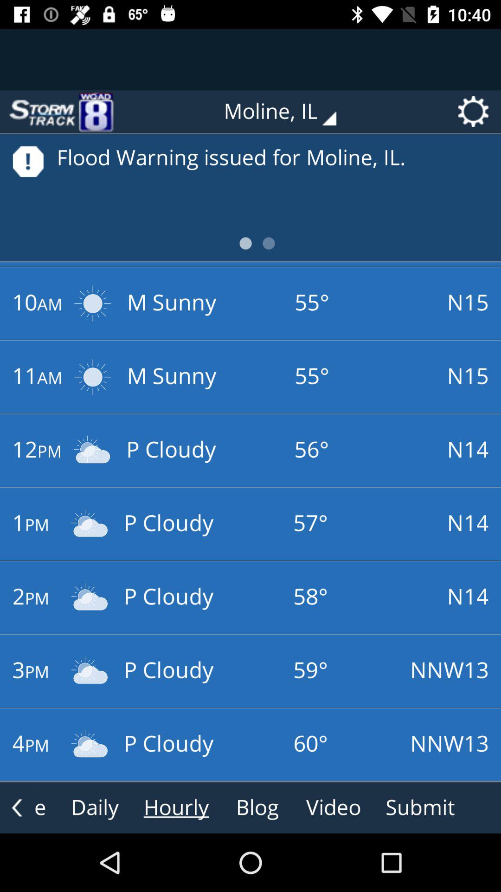  Describe the element at coordinates (61, 111) in the screenshot. I see `tap the item next to moline, il` at that location.